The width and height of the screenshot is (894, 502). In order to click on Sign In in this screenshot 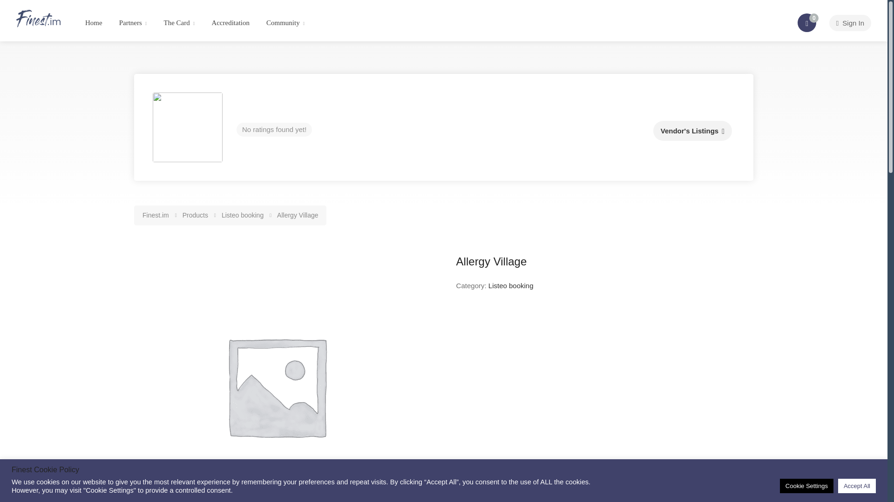, I will do `click(850, 23)`.